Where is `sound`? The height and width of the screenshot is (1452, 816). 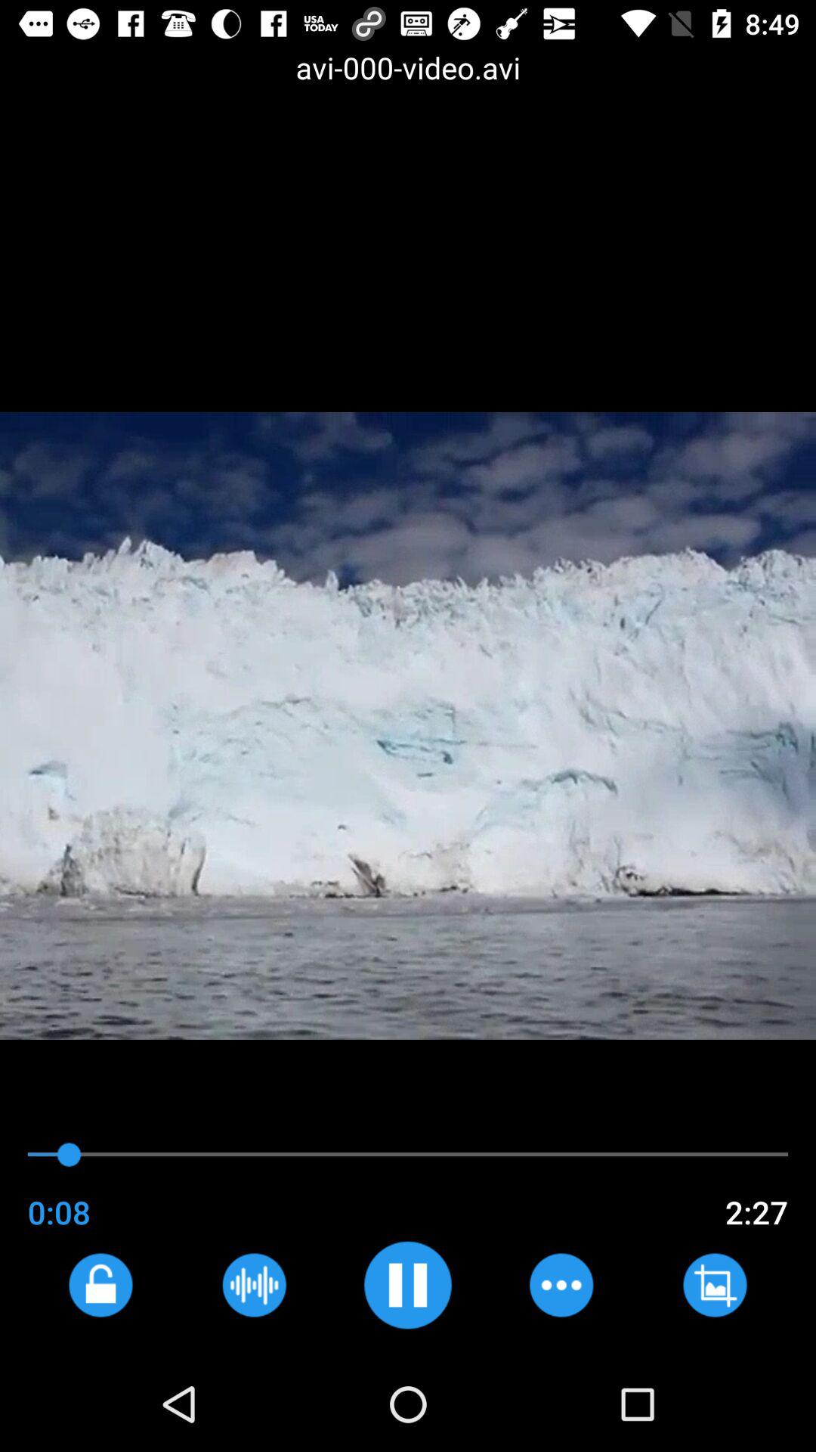
sound is located at coordinates (408, 1285).